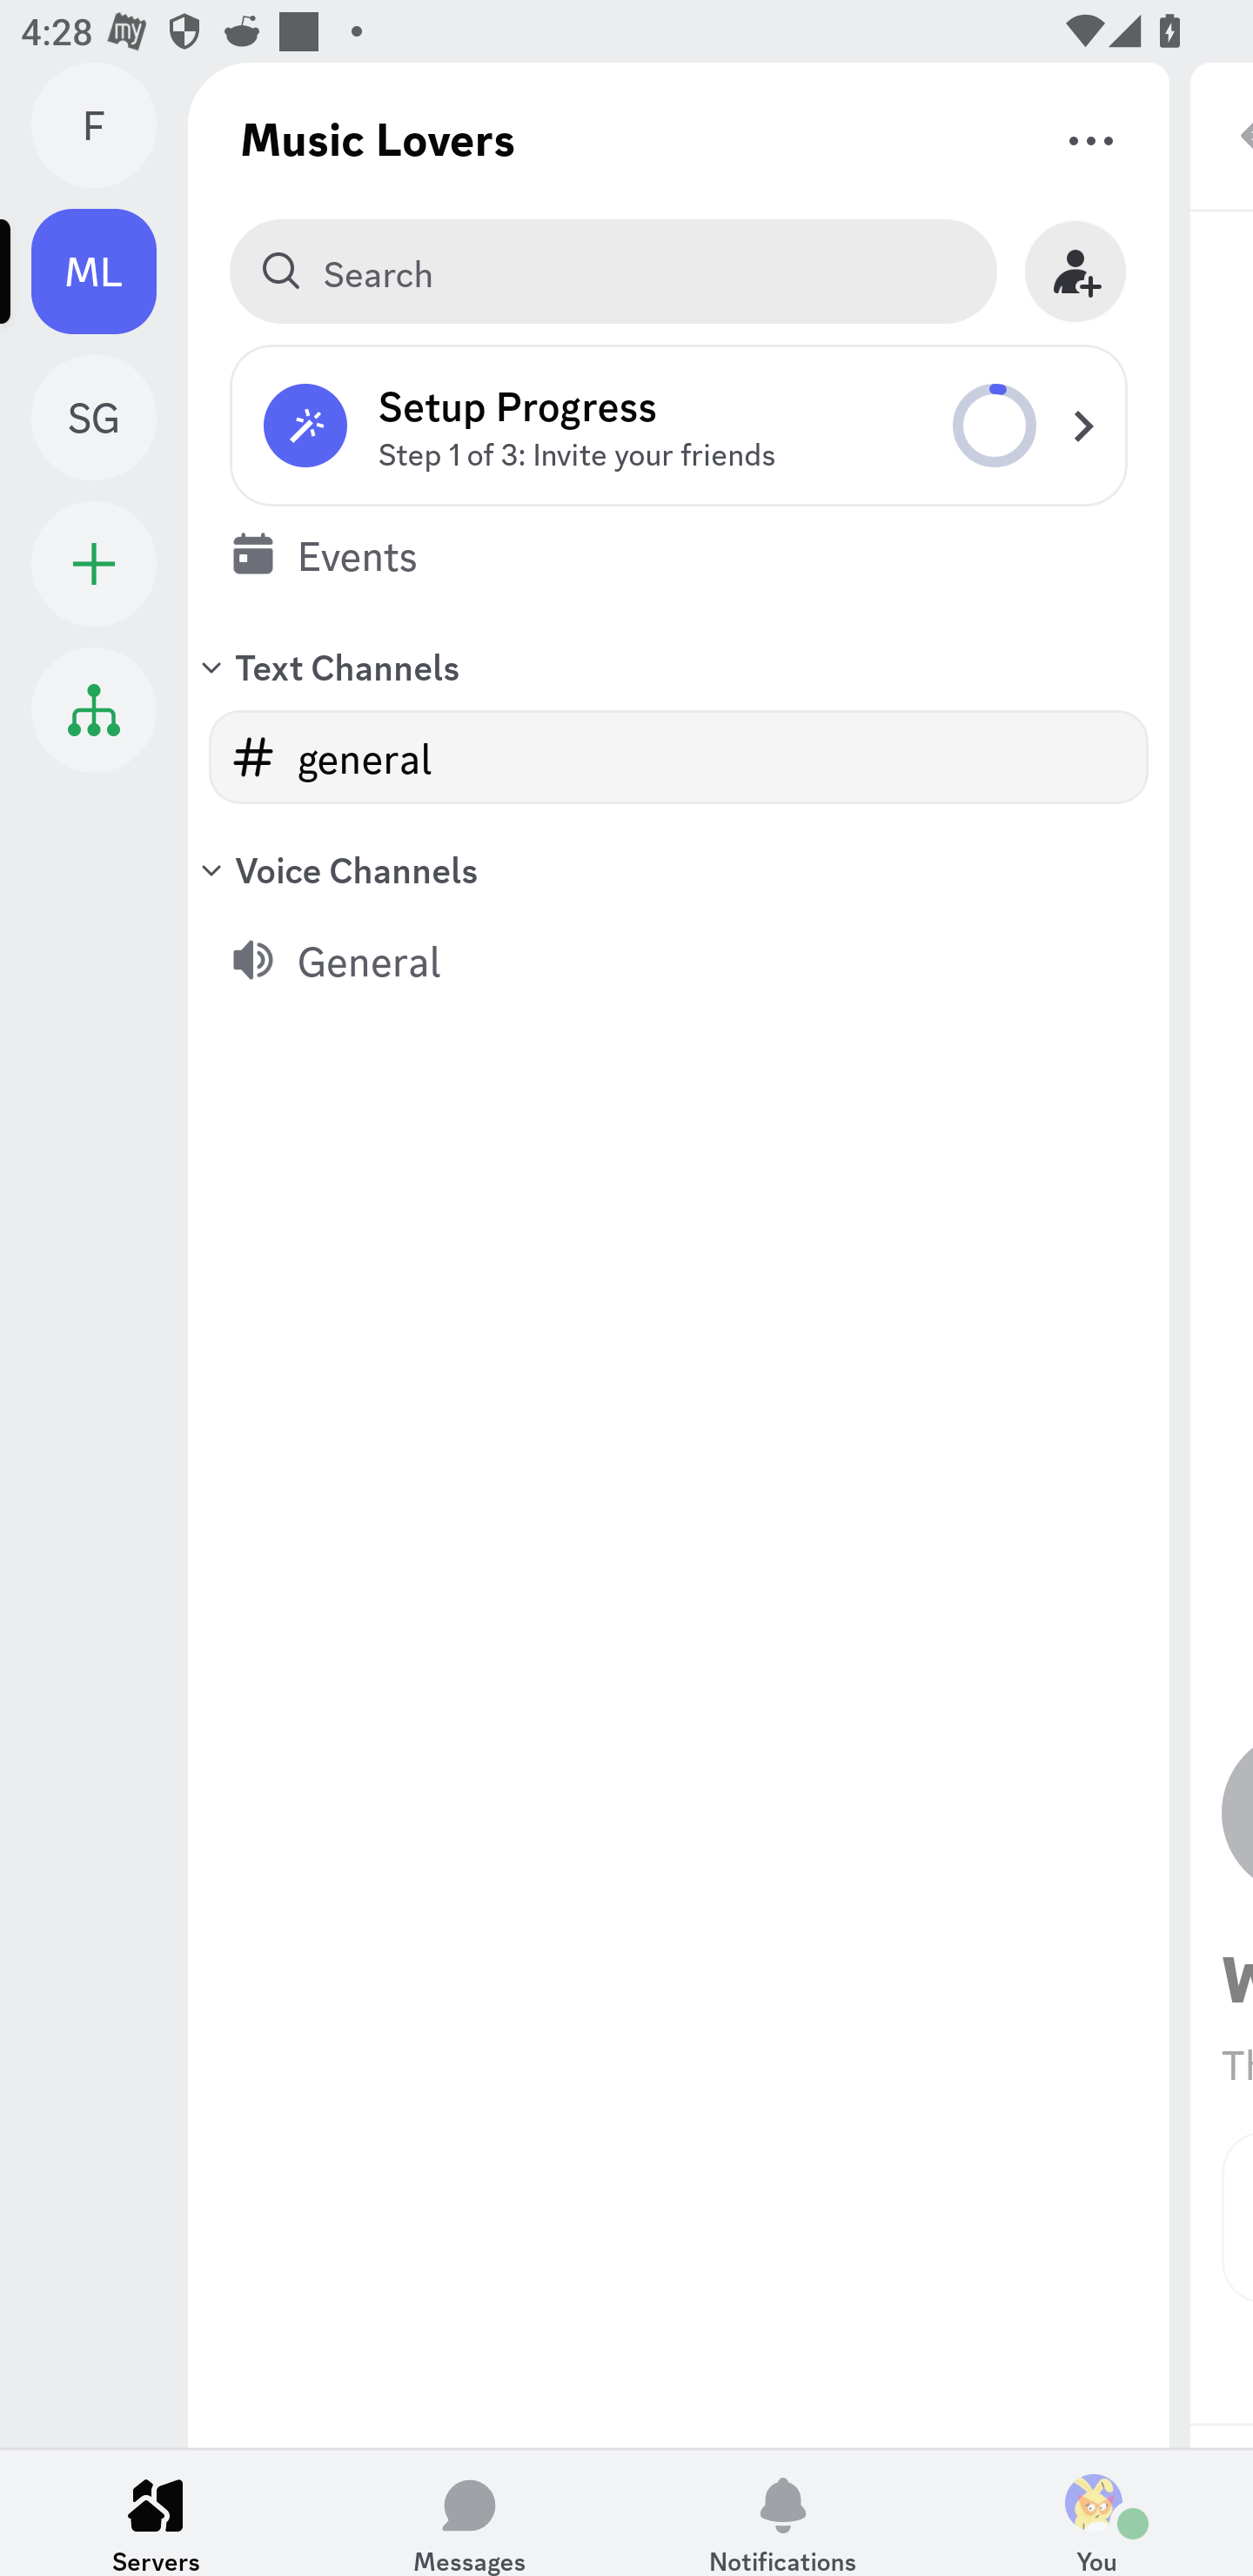 The image size is (1253, 2576). What do you see at coordinates (94, 564) in the screenshot?
I see `Add a Server` at bounding box center [94, 564].